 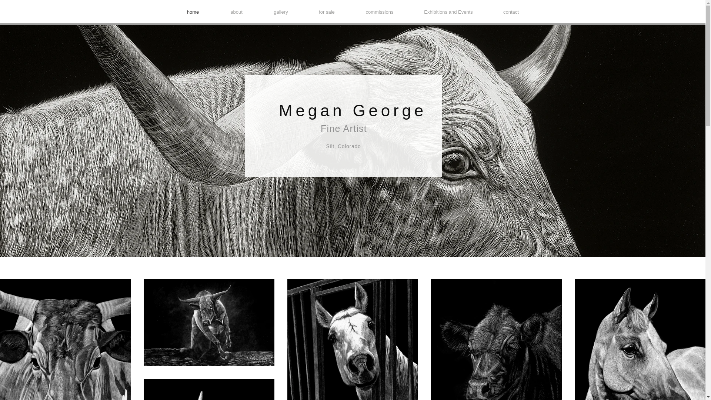 I want to click on home, so click(x=193, y=12).